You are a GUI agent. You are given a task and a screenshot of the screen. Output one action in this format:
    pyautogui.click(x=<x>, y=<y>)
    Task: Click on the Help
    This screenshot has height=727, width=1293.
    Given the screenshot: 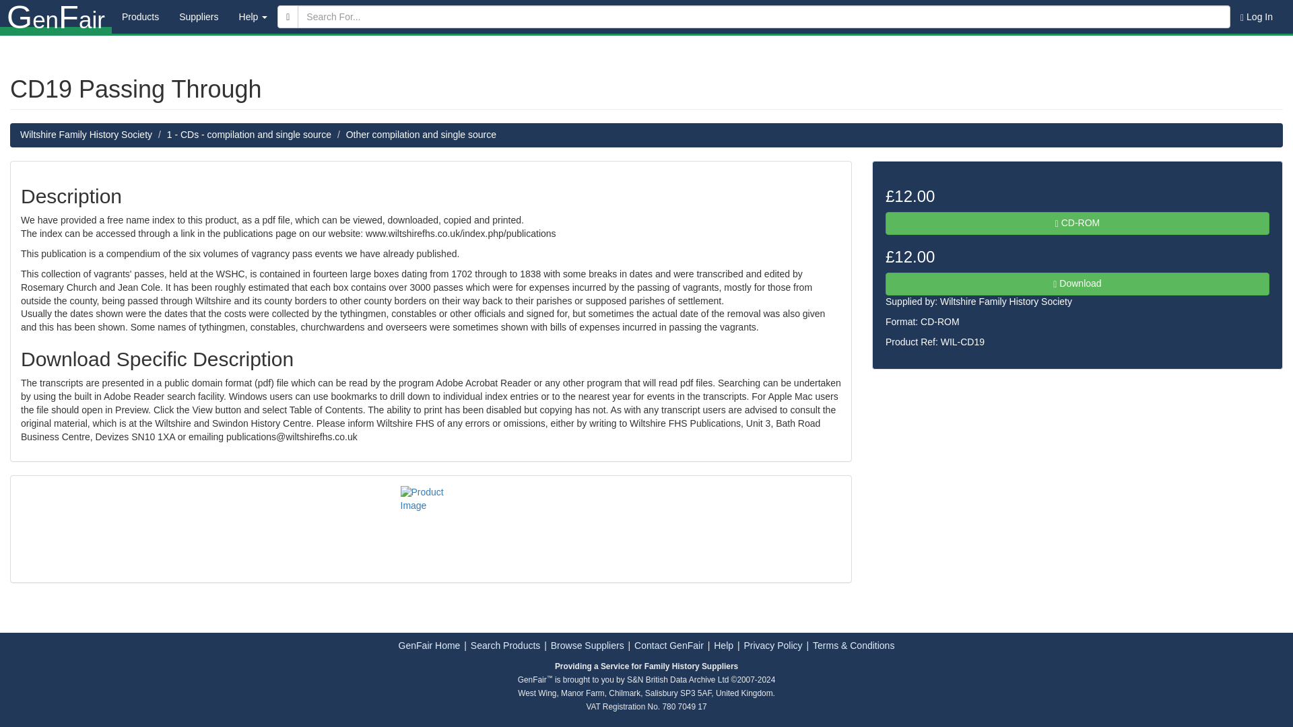 What is the action you would take?
    pyautogui.click(x=723, y=645)
    